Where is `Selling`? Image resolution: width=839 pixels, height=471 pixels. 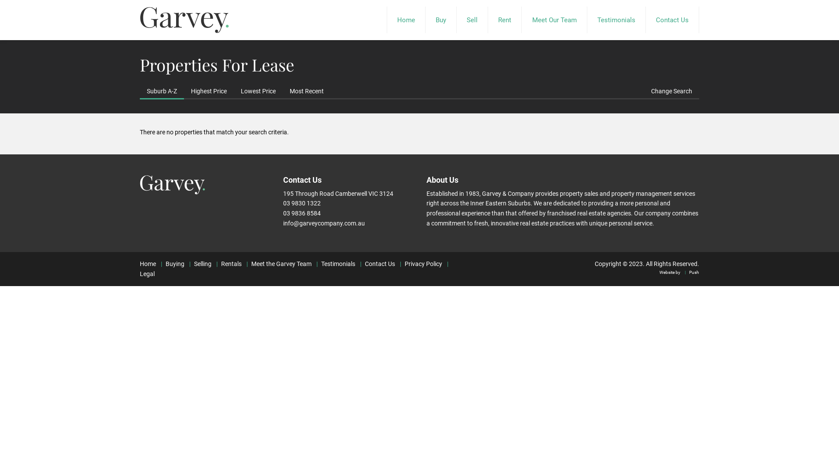
Selling is located at coordinates (198, 263).